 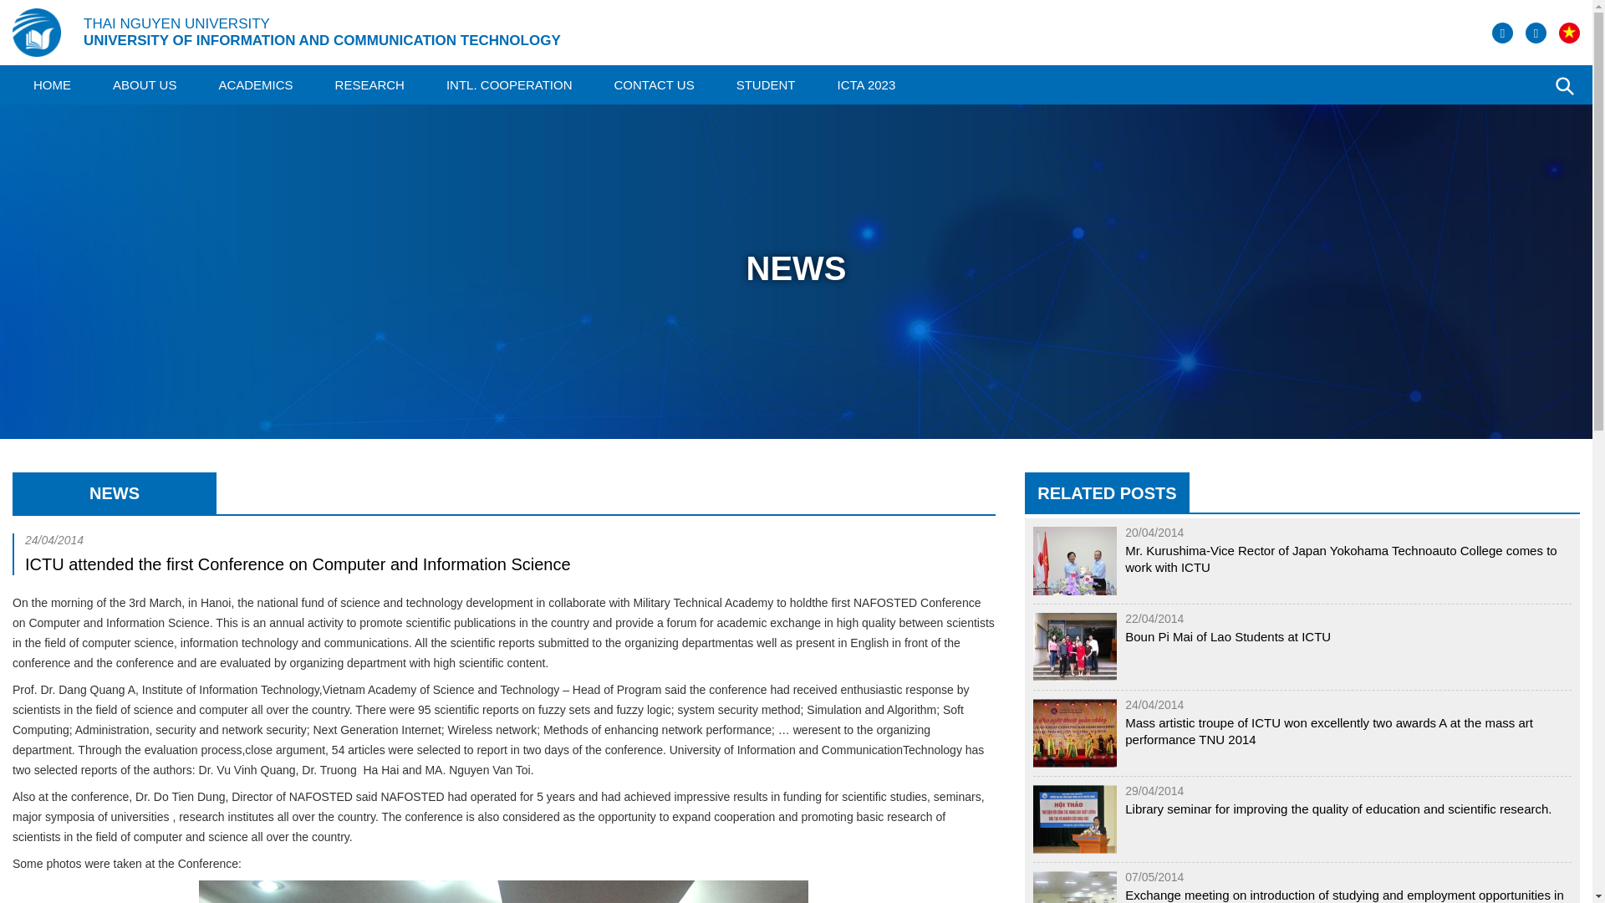 What do you see at coordinates (369, 84) in the screenshot?
I see `RESEARCH` at bounding box center [369, 84].